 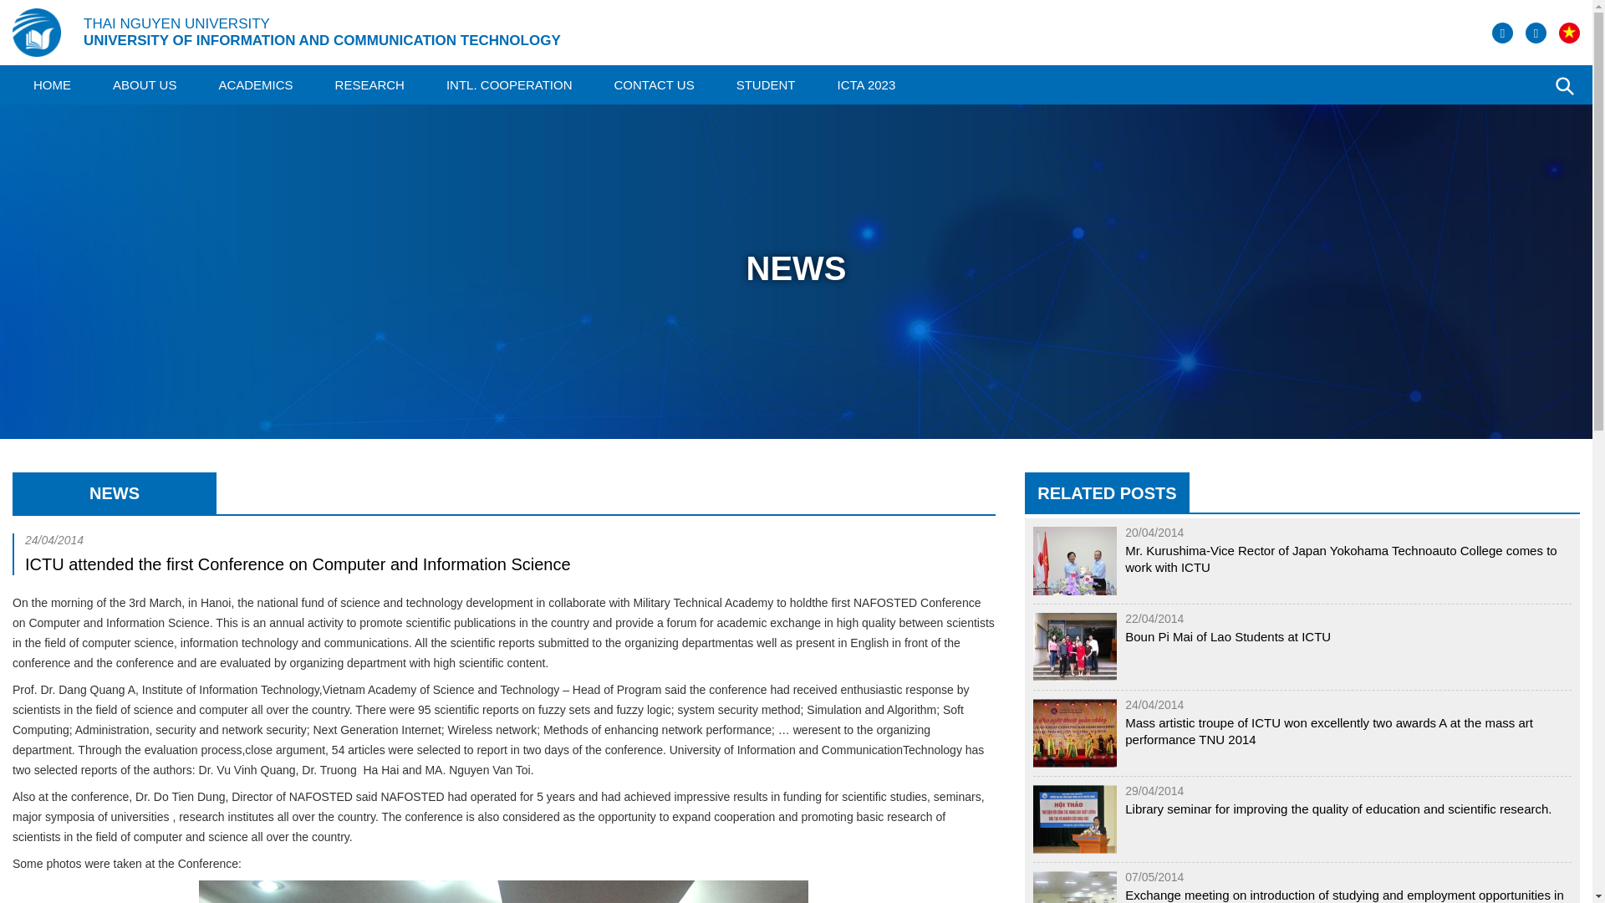 What do you see at coordinates (369, 84) in the screenshot?
I see `RESEARCH` at bounding box center [369, 84].